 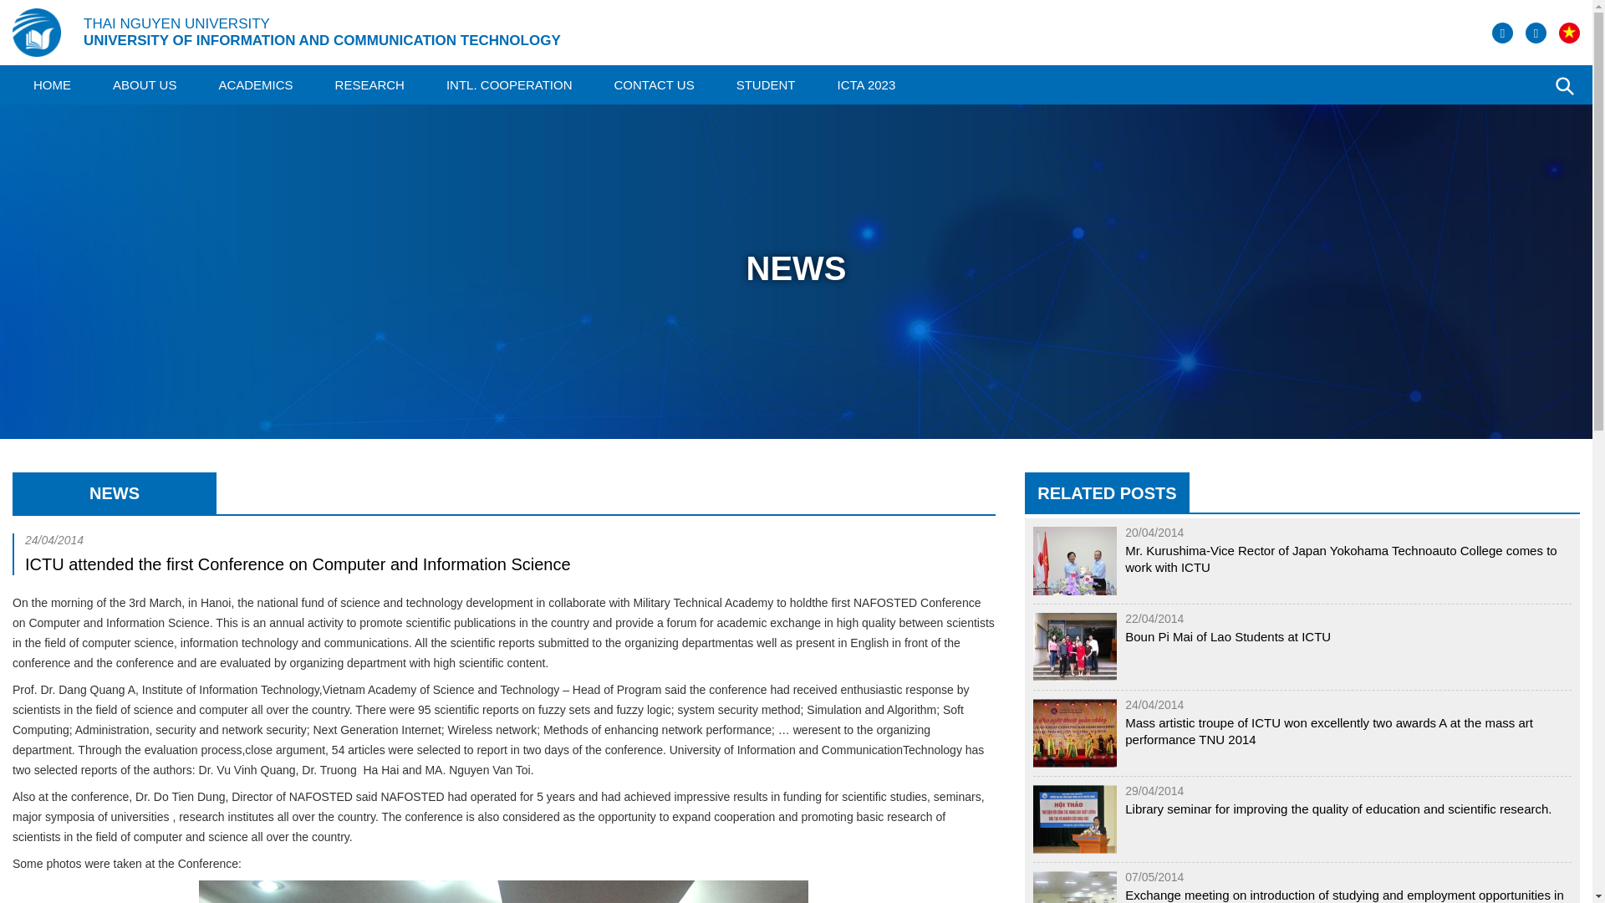 What do you see at coordinates (369, 84) in the screenshot?
I see `RESEARCH` at bounding box center [369, 84].